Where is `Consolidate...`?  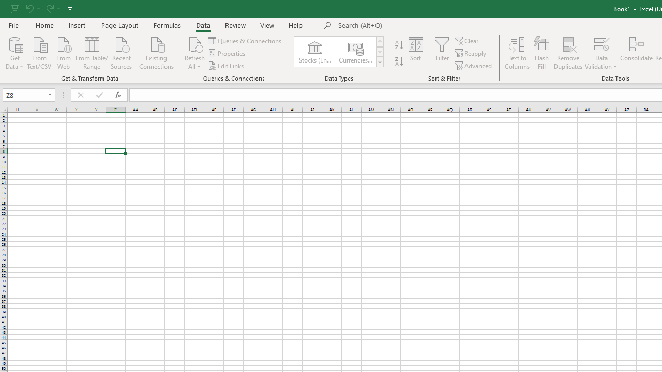 Consolidate... is located at coordinates (636, 53).